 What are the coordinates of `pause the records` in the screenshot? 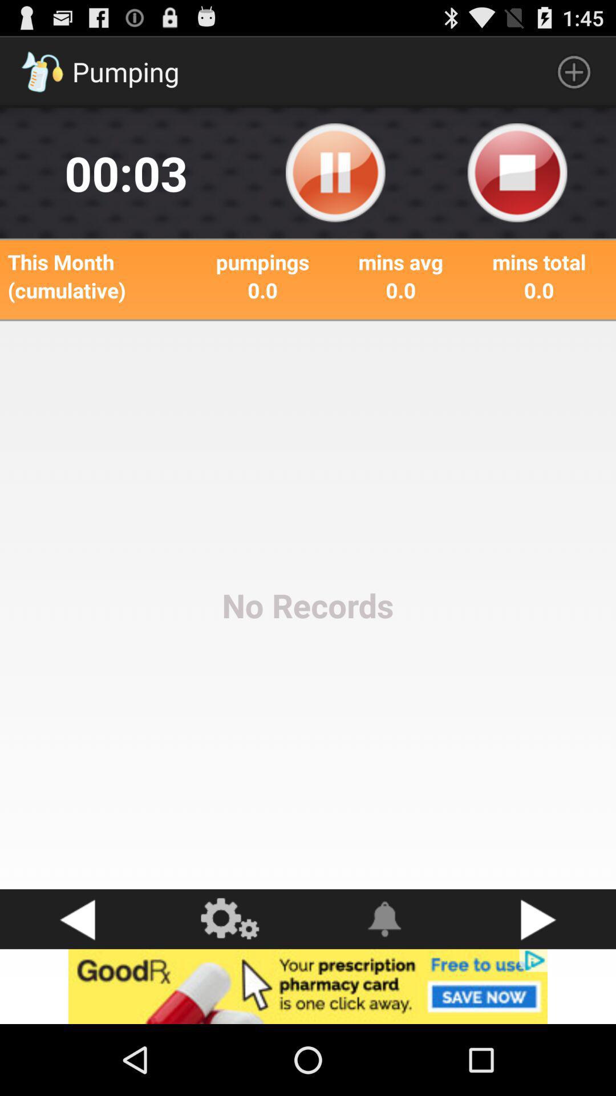 It's located at (335, 173).